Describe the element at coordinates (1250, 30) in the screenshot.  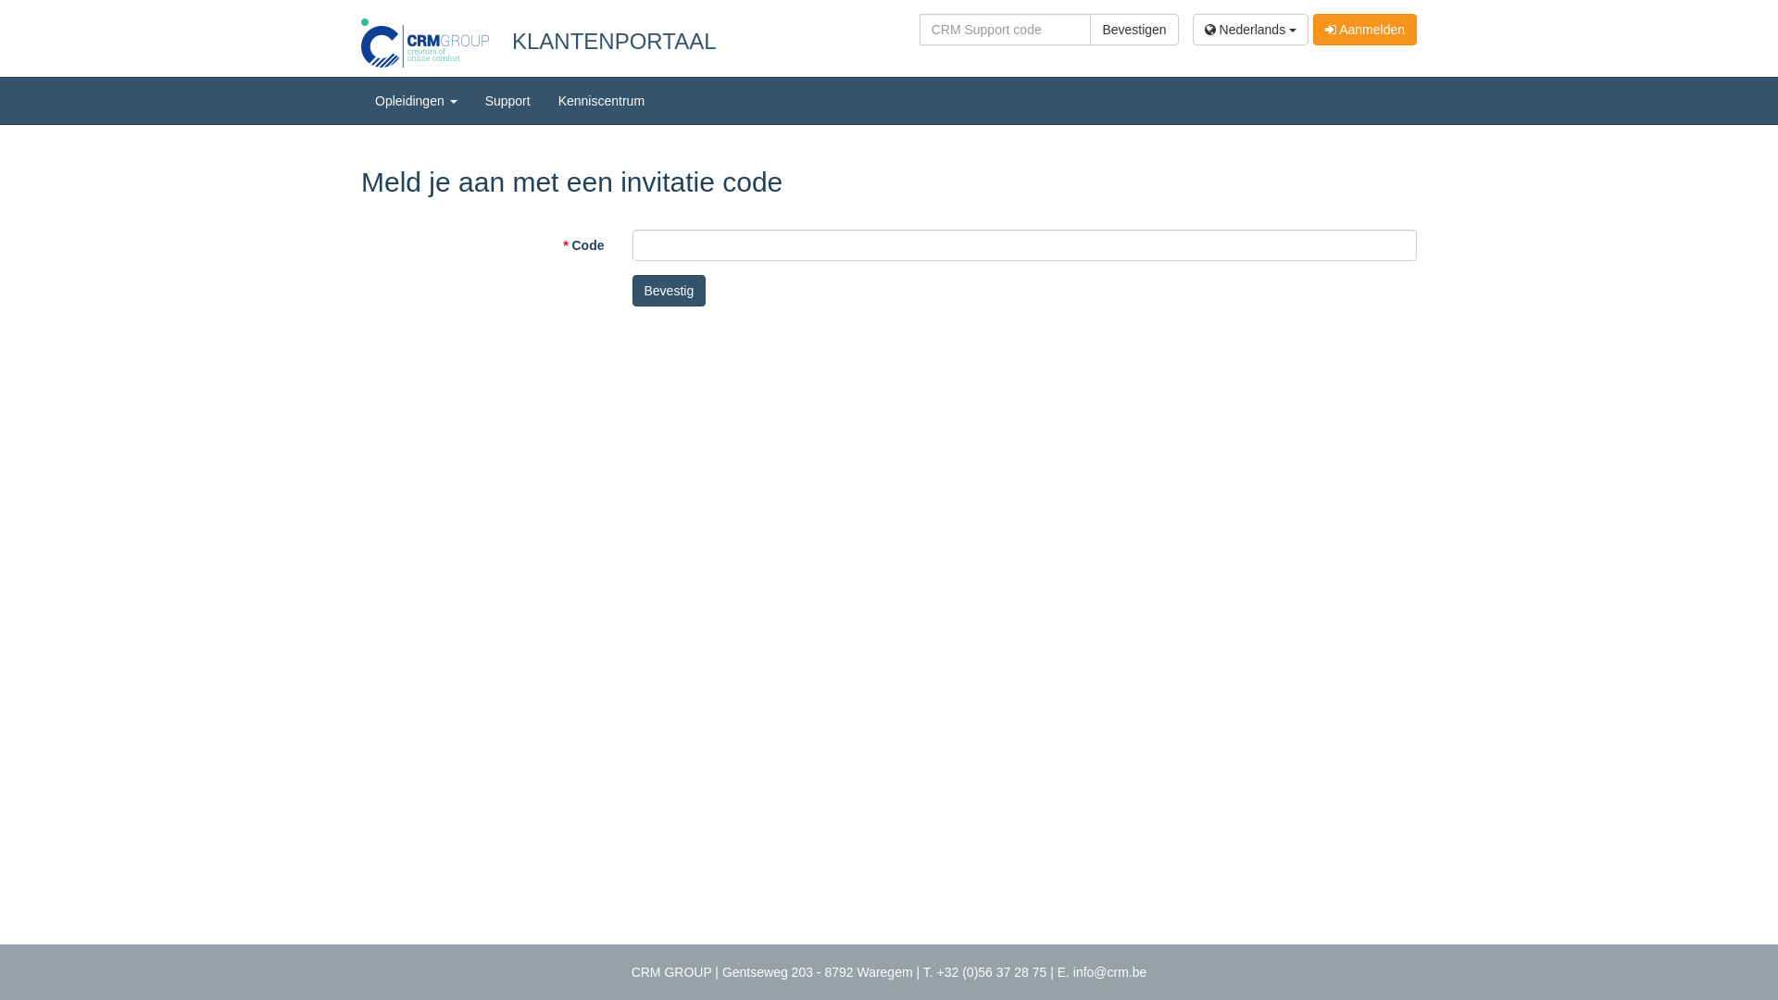
I see `Nederlands` at that location.